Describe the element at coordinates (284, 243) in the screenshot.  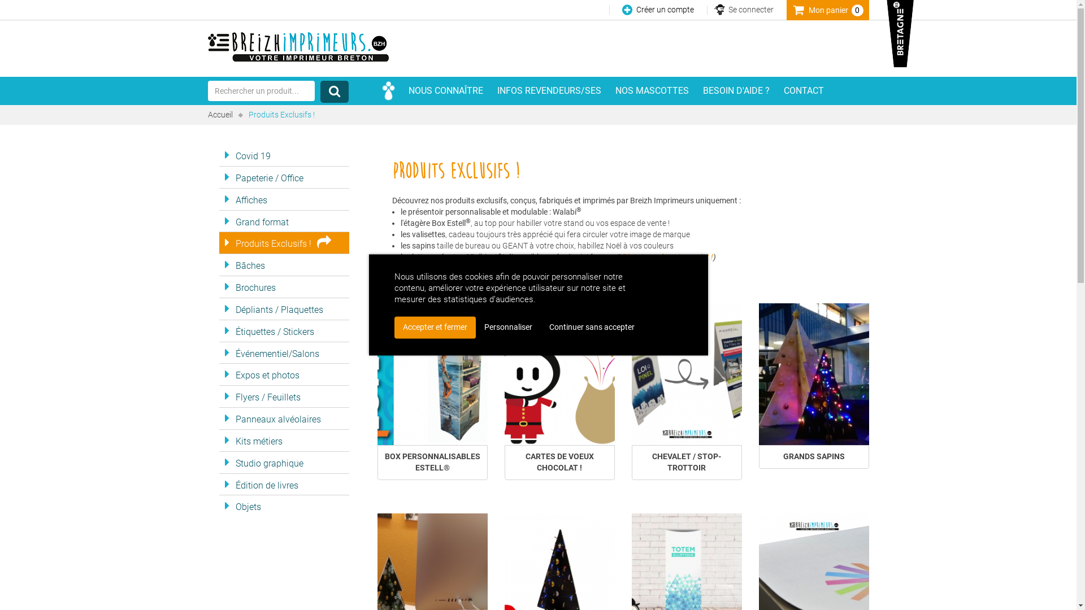
I see `Produits Exclusifs !` at that location.